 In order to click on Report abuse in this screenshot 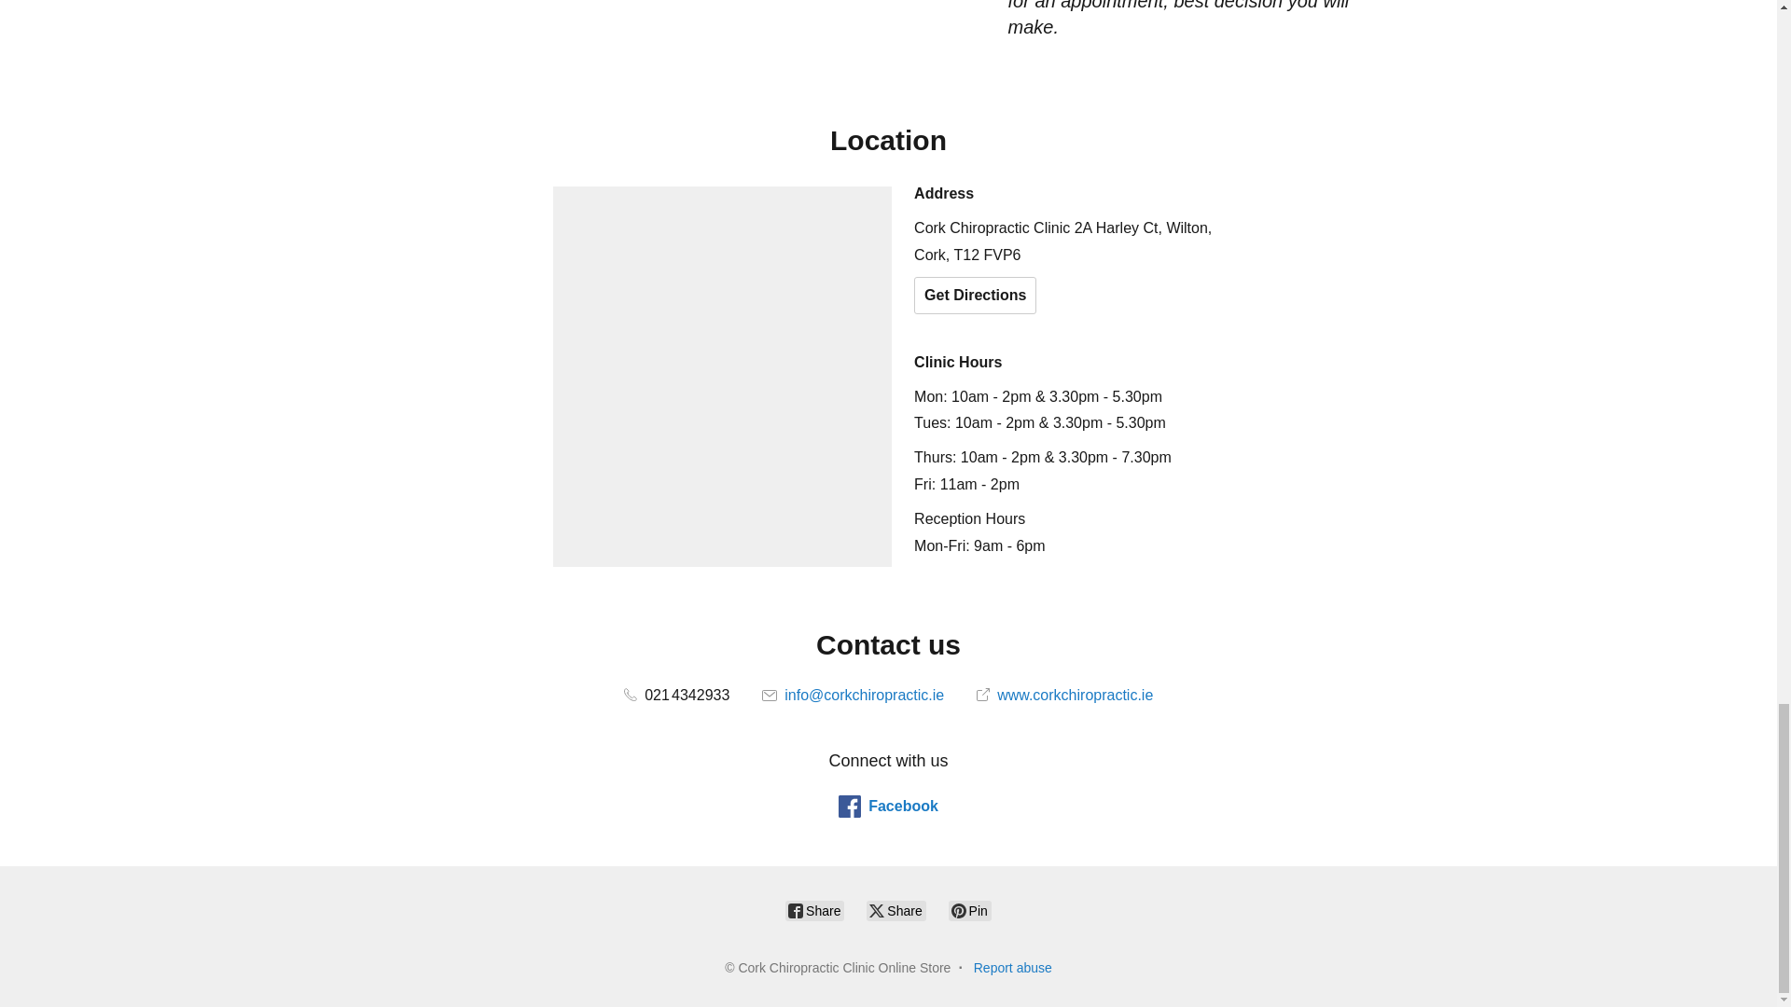, I will do `click(1013, 968)`.